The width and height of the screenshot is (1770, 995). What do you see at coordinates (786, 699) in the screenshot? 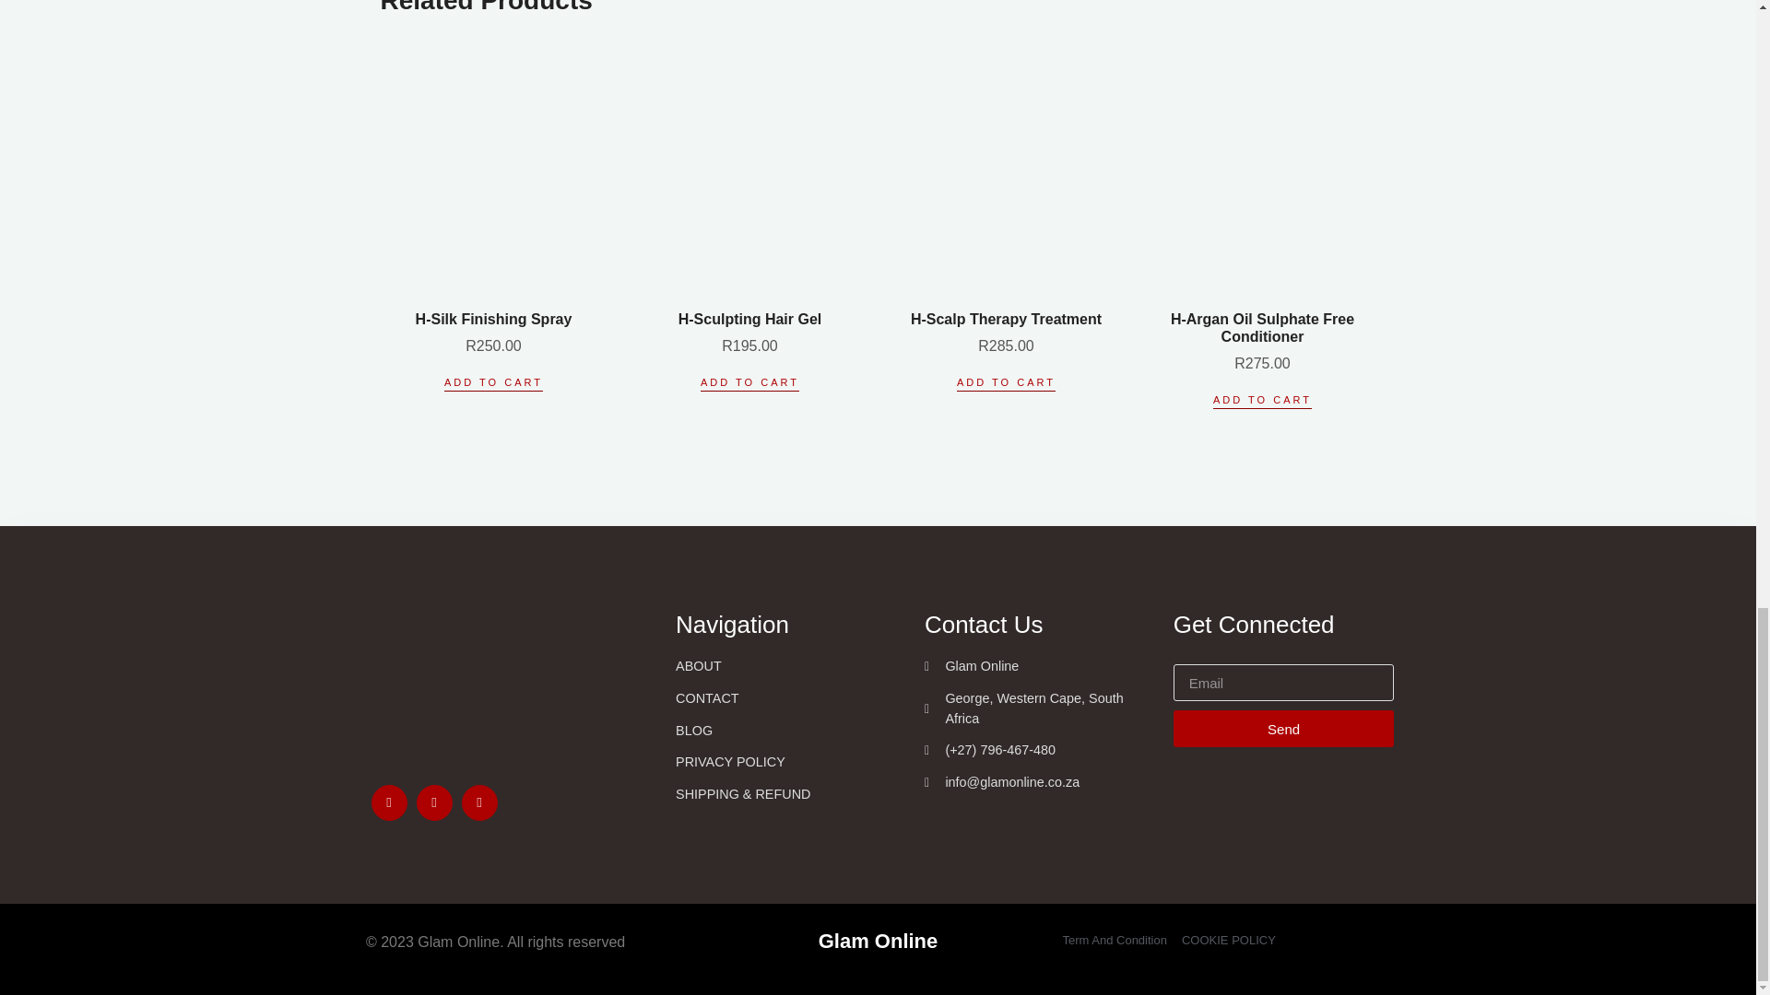
I see `CONTACT` at bounding box center [786, 699].